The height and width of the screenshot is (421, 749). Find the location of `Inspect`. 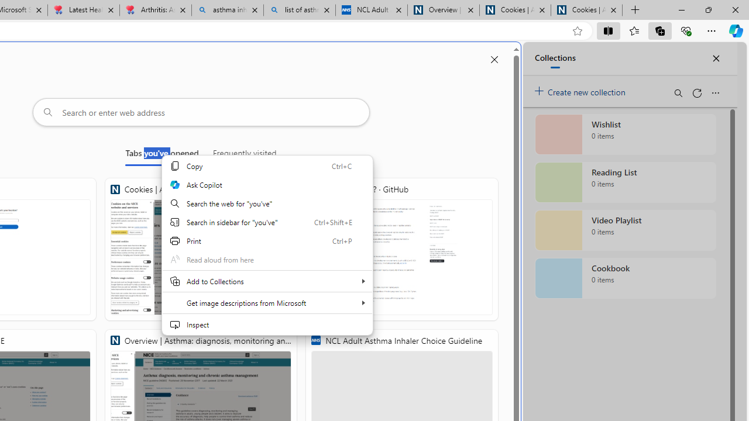

Inspect is located at coordinates (267, 324).